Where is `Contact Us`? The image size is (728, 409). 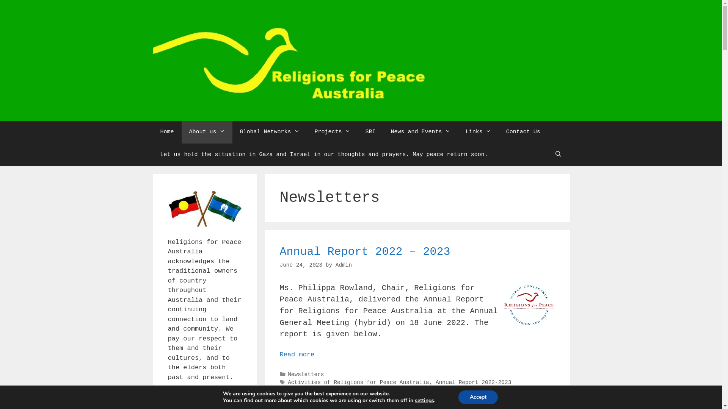
Contact Us is located at coordinates (523, 132).